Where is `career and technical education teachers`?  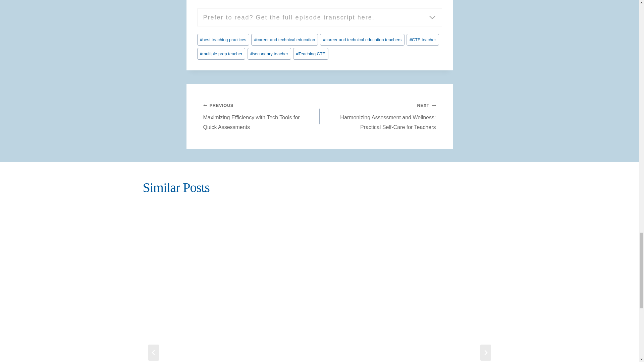
career and technical education teachers is located at coordinates (362, 40).